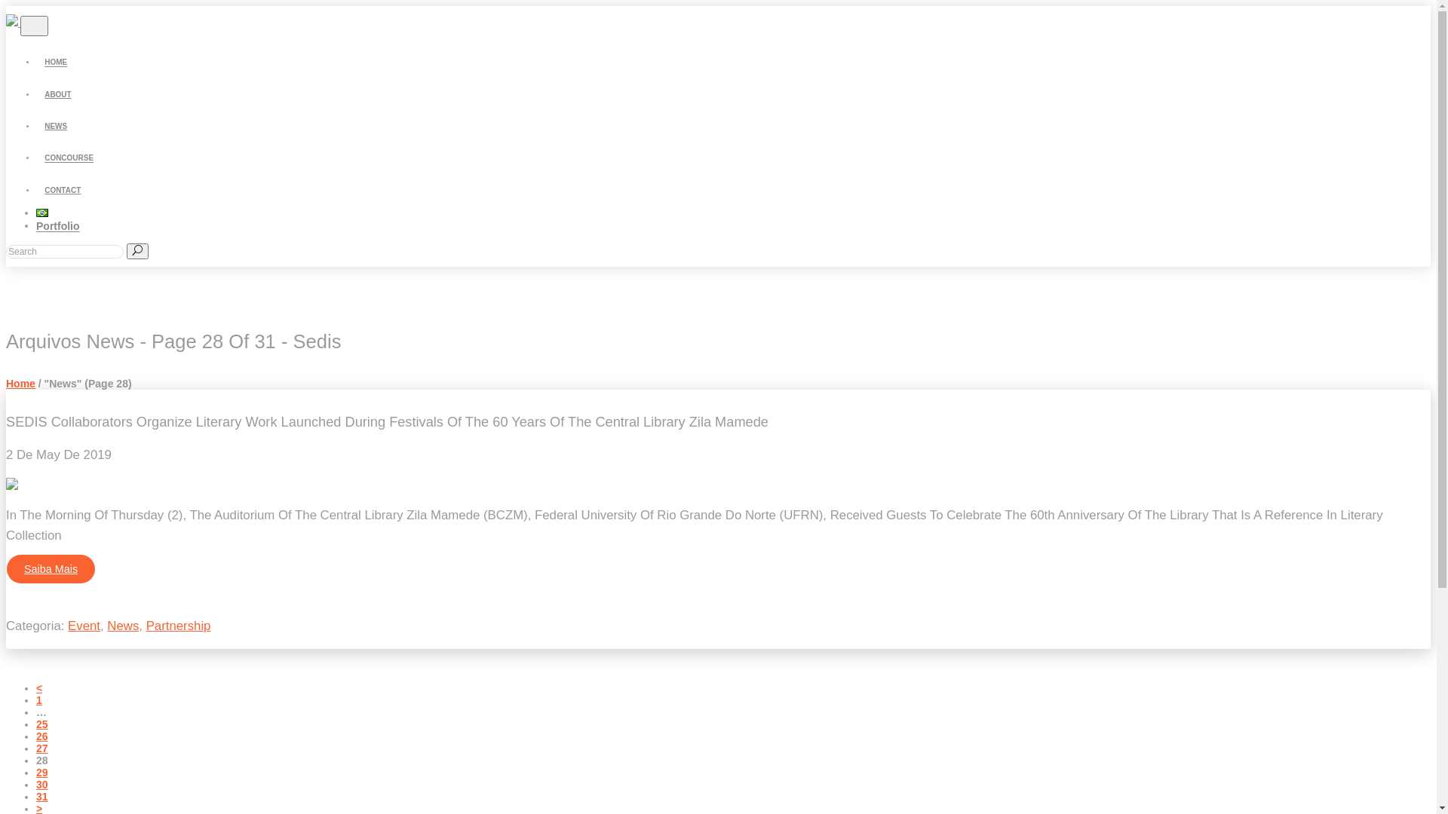 The image size is (1448, 814). Describe the element at coordinates (51, 569) in the screenshot. I see `Saiba Mais` at that location.